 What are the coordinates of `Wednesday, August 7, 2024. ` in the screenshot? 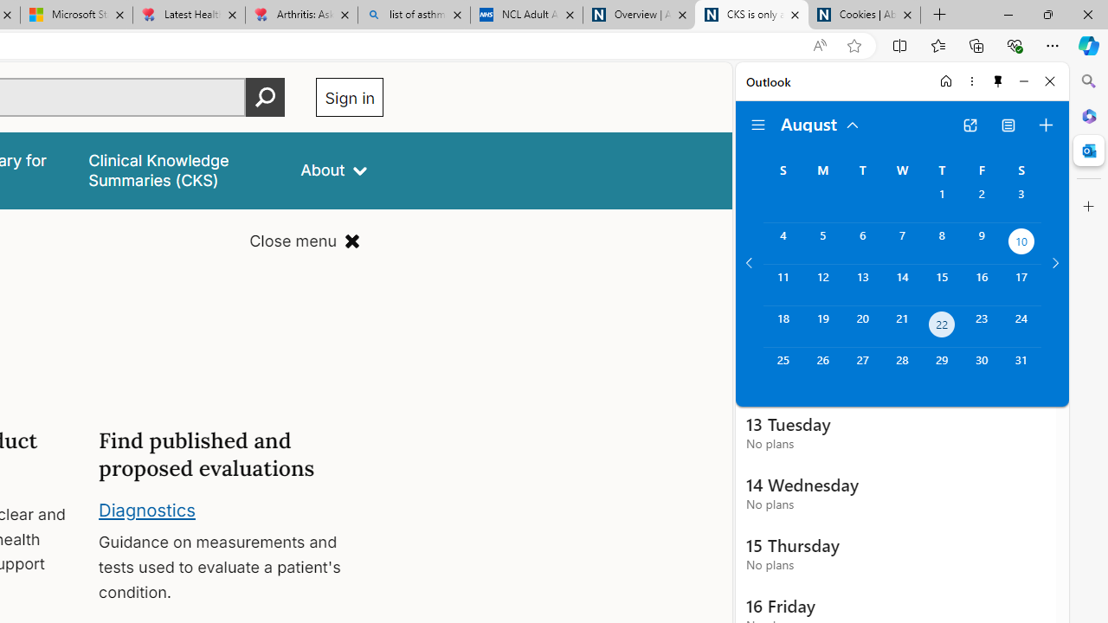 It's located at (902, 243).